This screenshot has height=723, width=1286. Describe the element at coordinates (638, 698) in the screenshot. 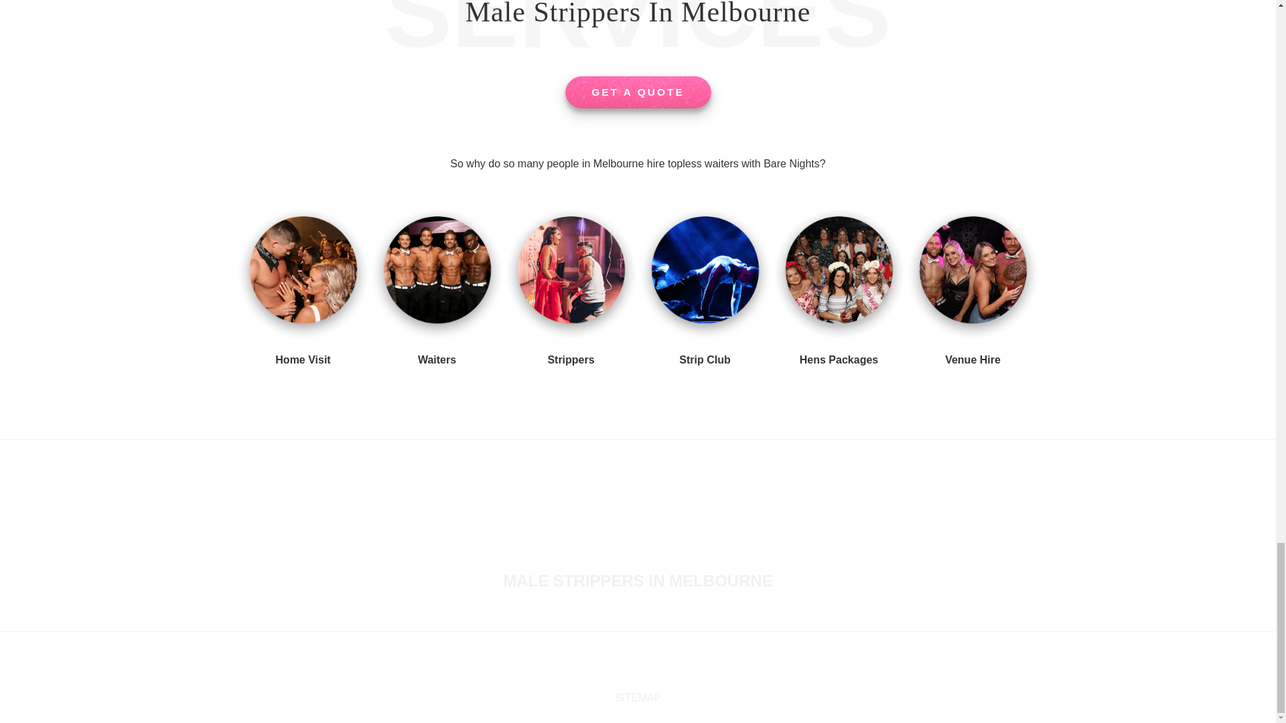

I see `SITEMAP` at that location.